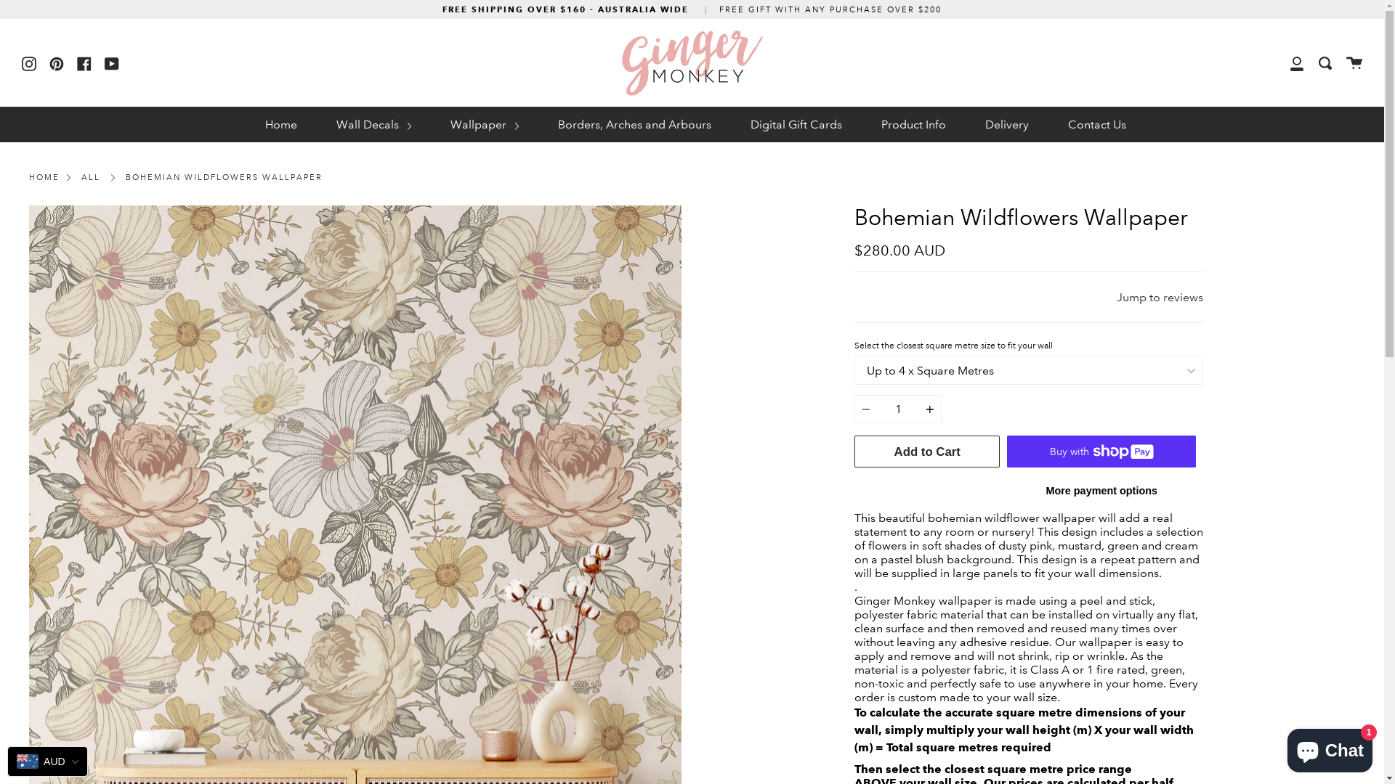 This screenshot has width=1395, height=784. I want to click on BOHEMIAN WILDFLOWERS WALLPAPER, so click(224, 179).